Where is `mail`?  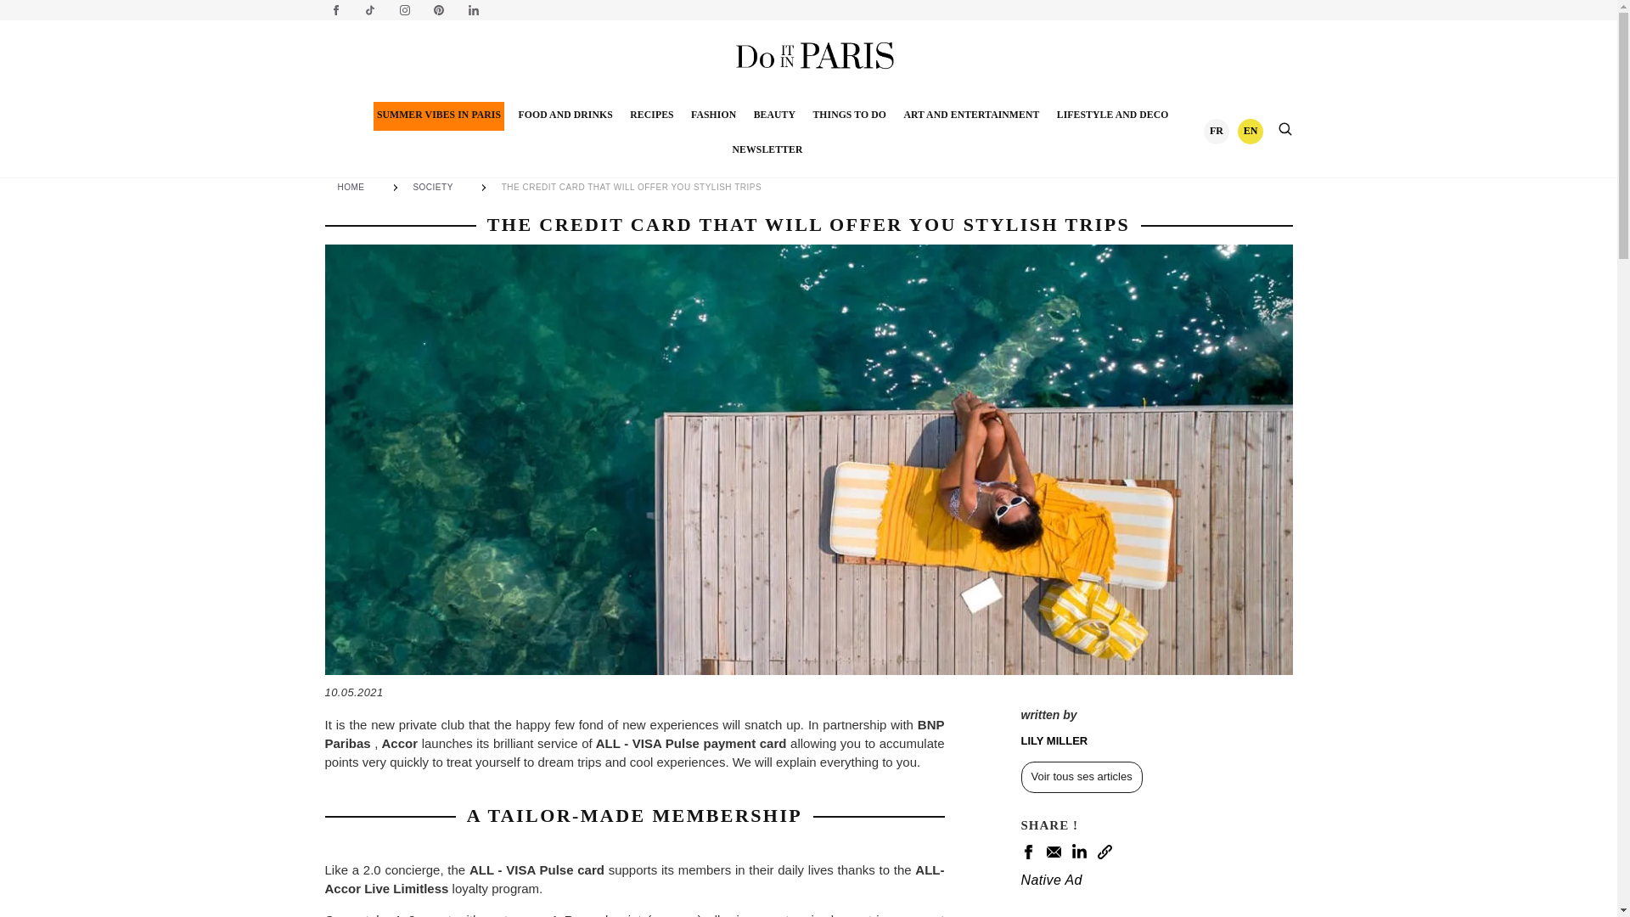
mail is located at coordinates (1053, 851).